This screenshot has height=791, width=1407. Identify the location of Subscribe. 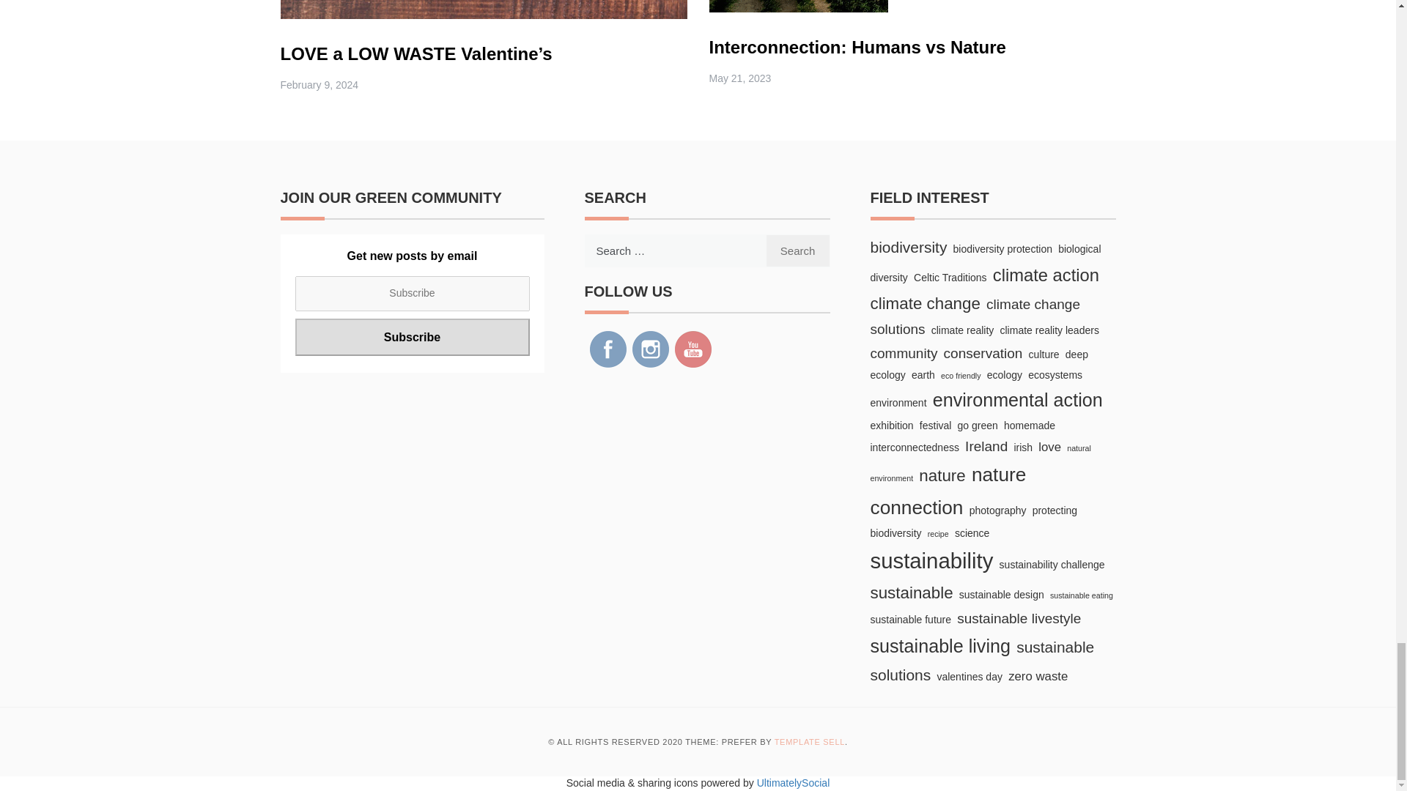
(411, 337).